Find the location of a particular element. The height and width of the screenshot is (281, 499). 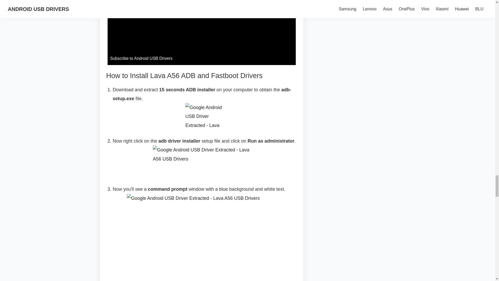

Google Android USB Driver Extracted - Lava A56 USB Drivers is located at coordinates (205, 116).